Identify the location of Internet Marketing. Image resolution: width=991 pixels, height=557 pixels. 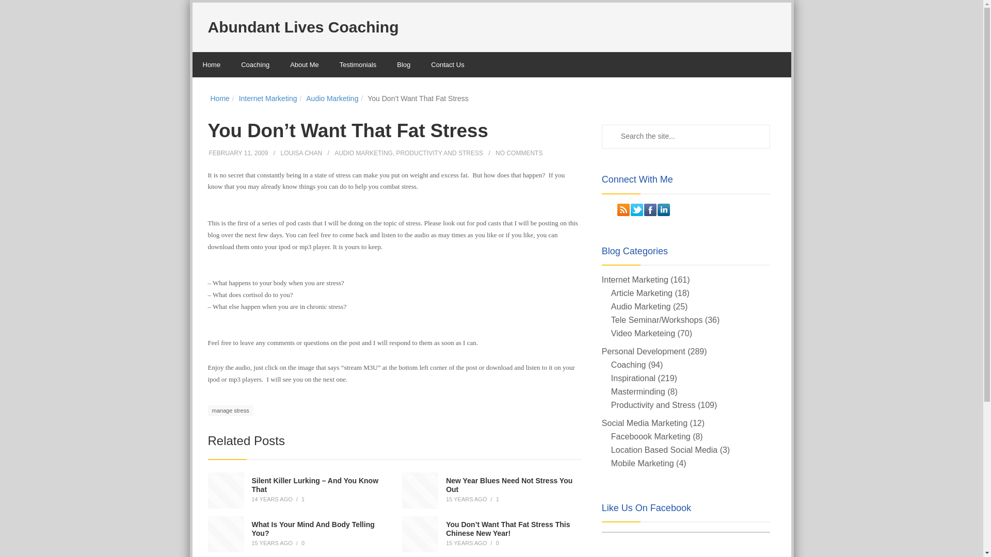
(268, 98).